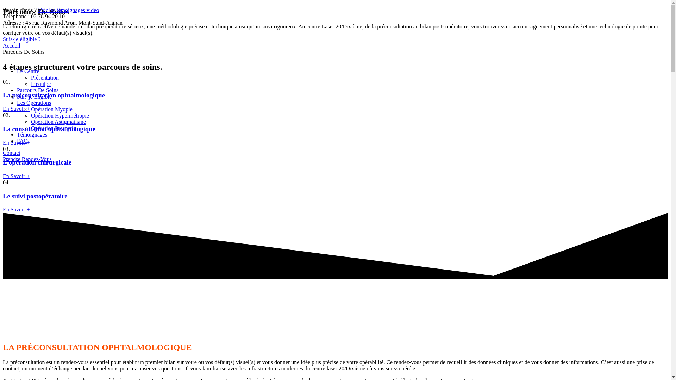 Image resolution: width=676 pixels, height=380 pixels. Describe the element at coordinates (74, 23) in the screenshot. I see `45 rue Raymond Aron, Mont-Saint-Aignan` at that location.